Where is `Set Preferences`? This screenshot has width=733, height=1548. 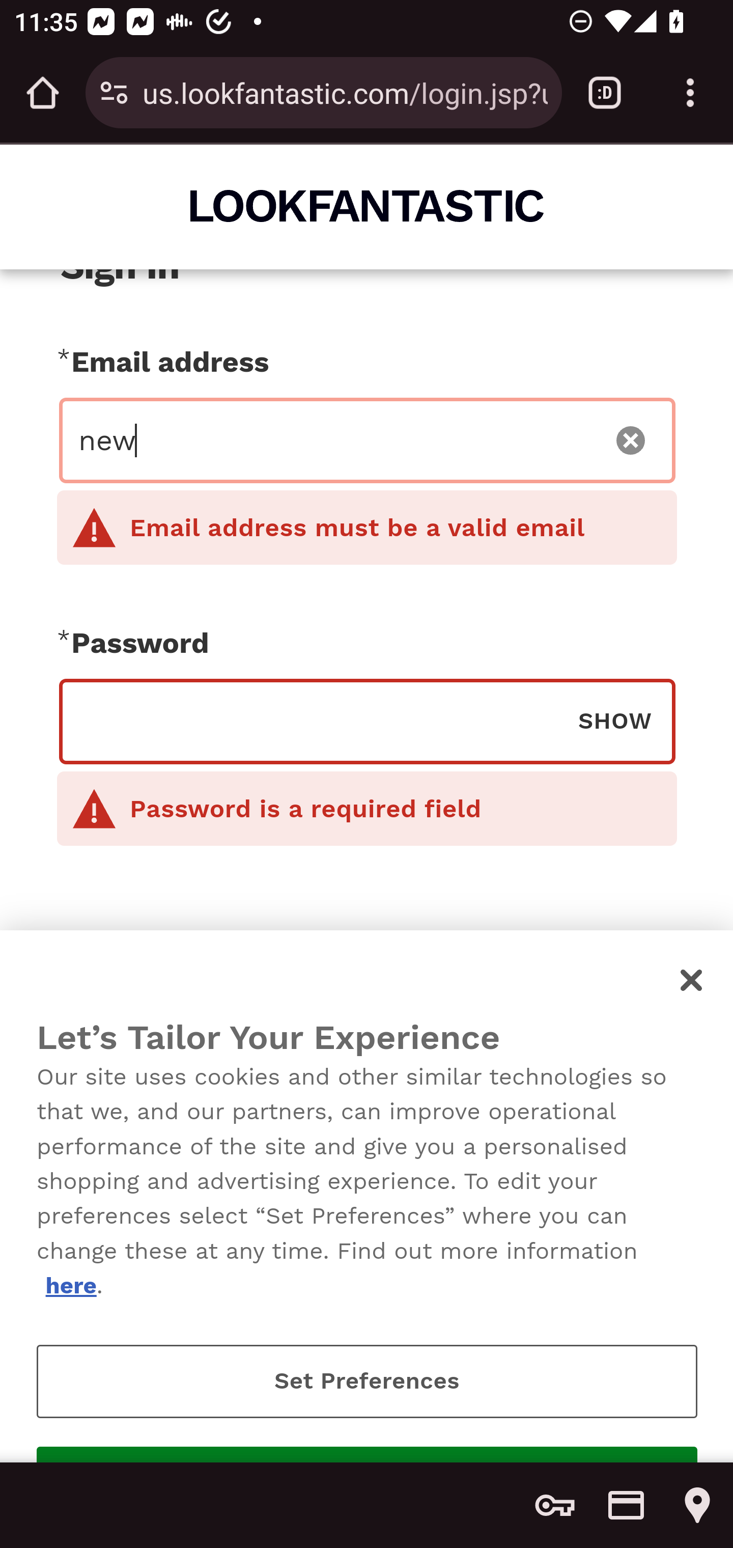
Set Preferences is located at coordinates (367, 1381).